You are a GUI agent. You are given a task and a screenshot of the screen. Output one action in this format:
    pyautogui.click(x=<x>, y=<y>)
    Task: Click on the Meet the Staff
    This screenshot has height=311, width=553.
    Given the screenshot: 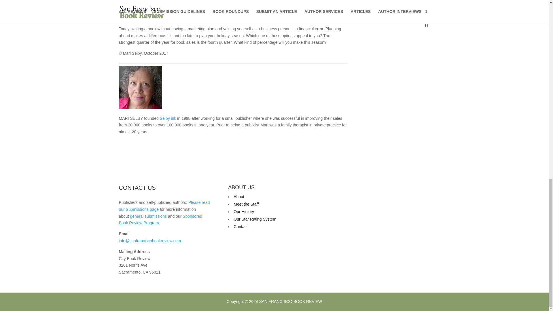 What is the action you would take?
    pyautogui.click(x=246, y=204)
    